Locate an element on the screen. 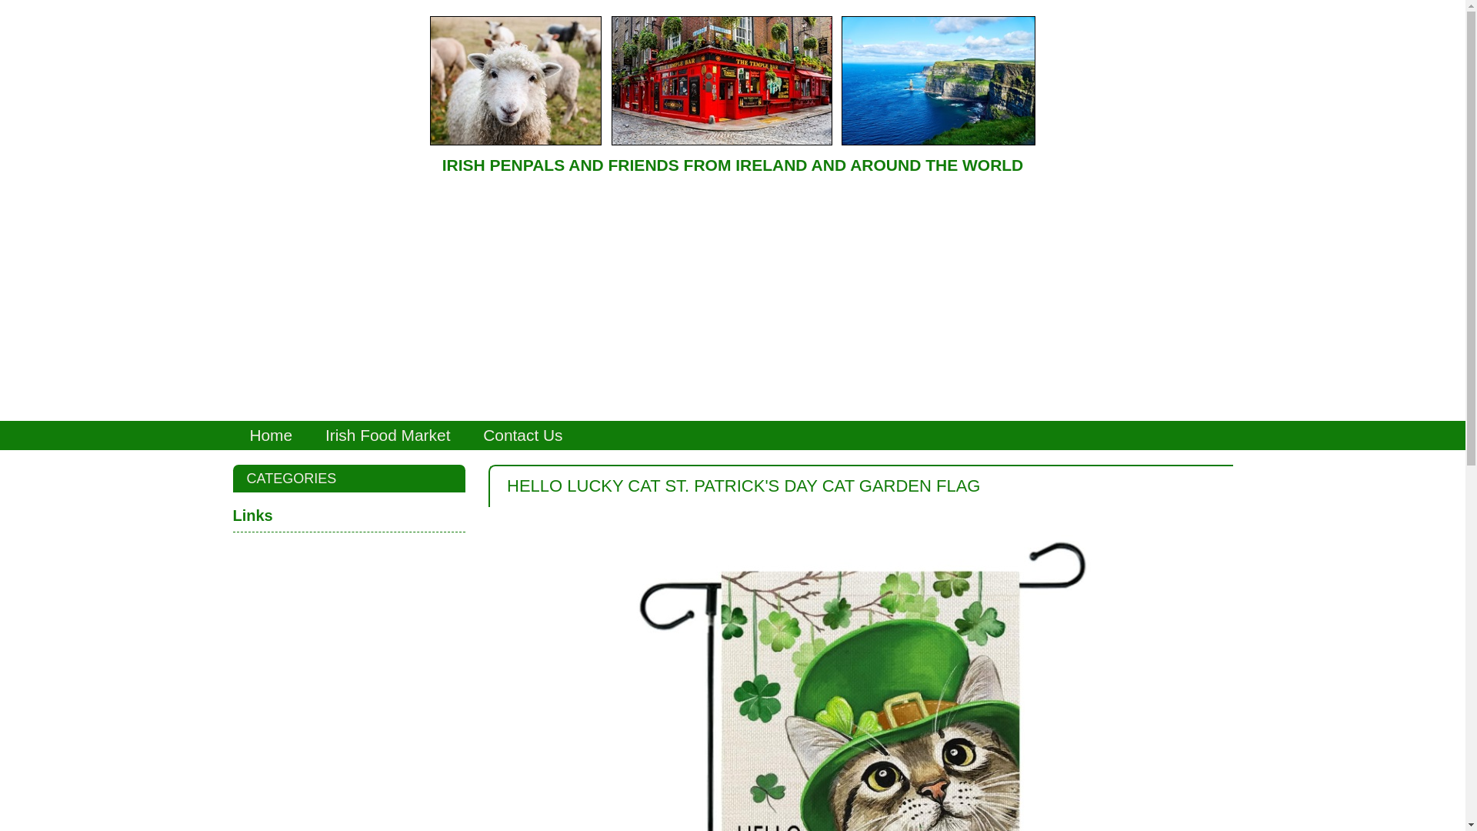 The height and width of the screenshot is (831, 1477). Sheep Lambs Image by 12019 from Pixabay is located at coordinates (515, 80).